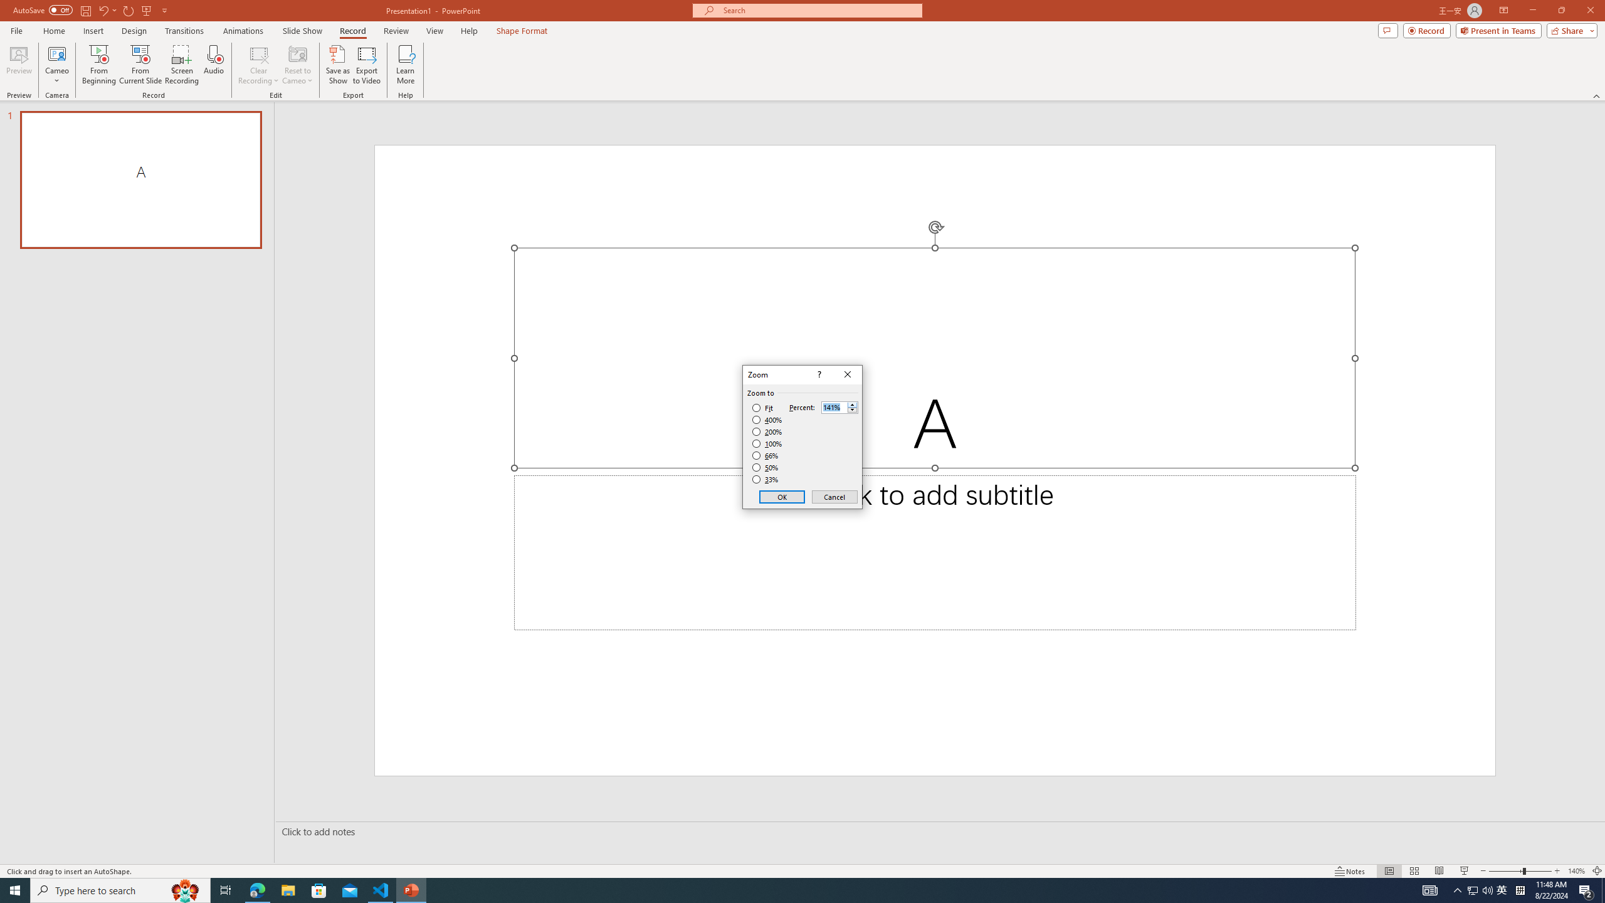 This screenshot has width=1605, height=903. Describe the element at coordinates (1576, 871) in the screenshot. I see `Zoom 140%` at that location.